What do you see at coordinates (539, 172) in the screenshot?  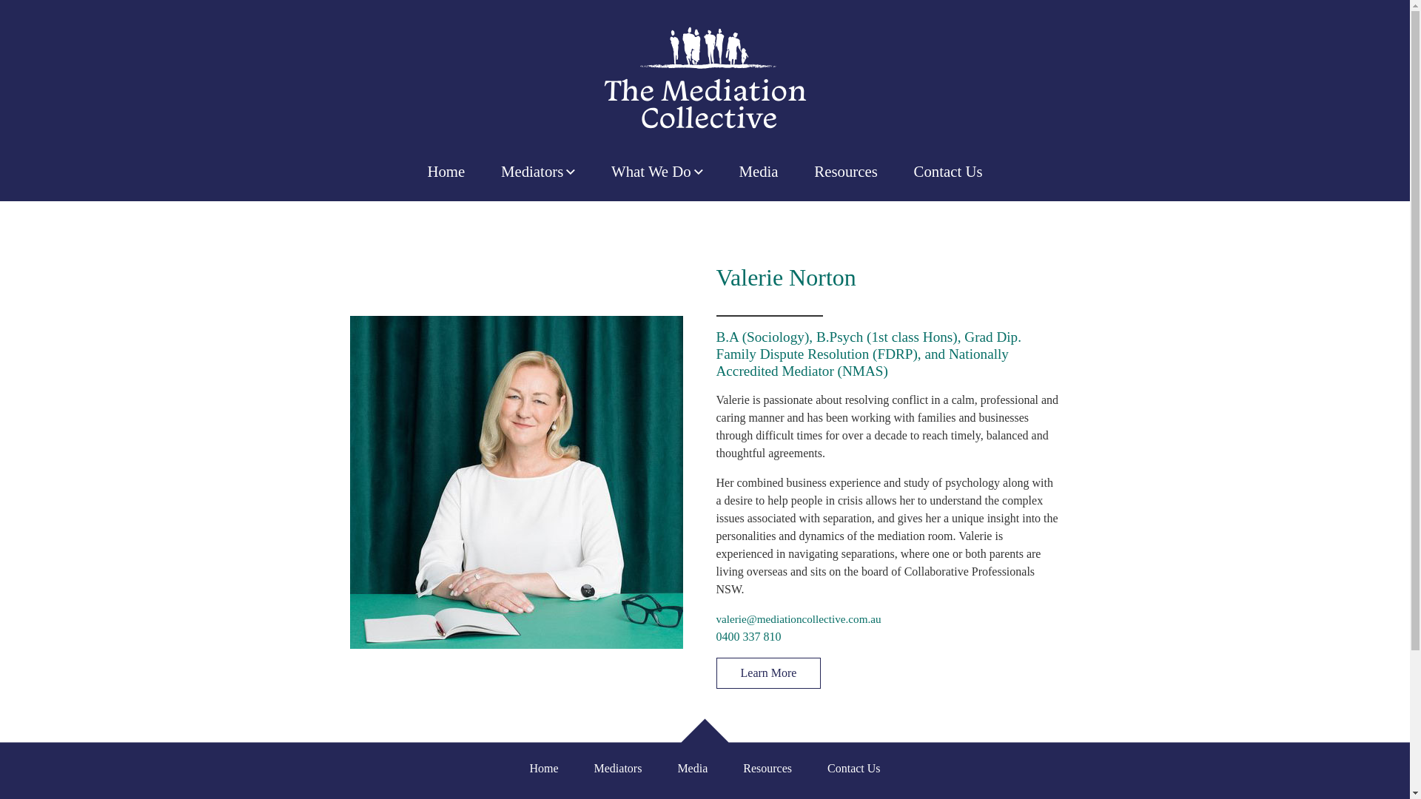 I see `Mediators` at bounding box center [539, 172].